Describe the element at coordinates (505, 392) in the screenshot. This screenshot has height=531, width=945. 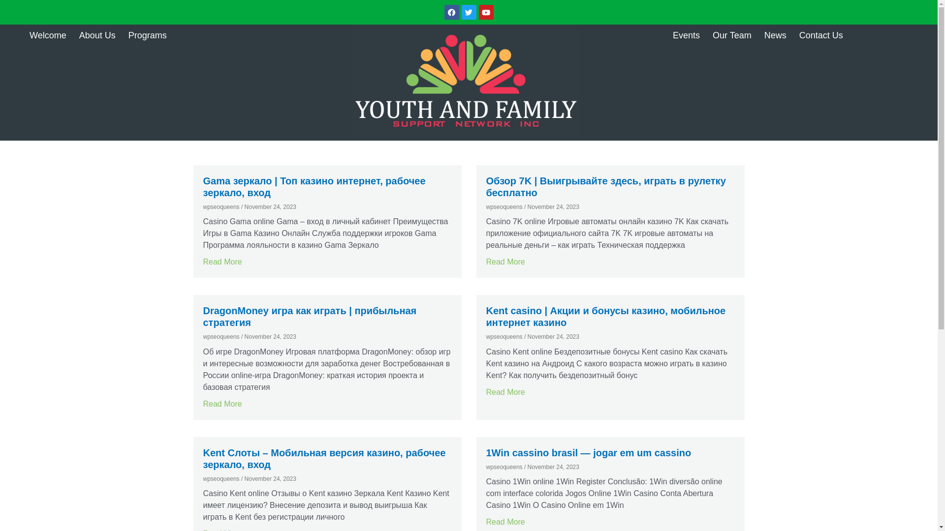
I see `Read More` at that location.